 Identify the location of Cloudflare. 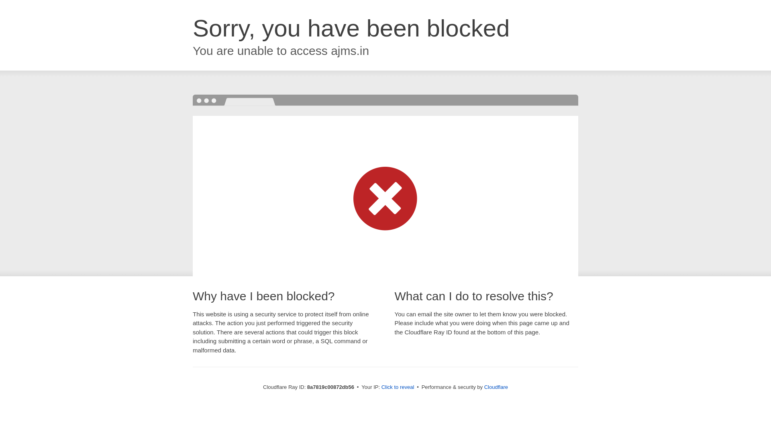
(496, 387).